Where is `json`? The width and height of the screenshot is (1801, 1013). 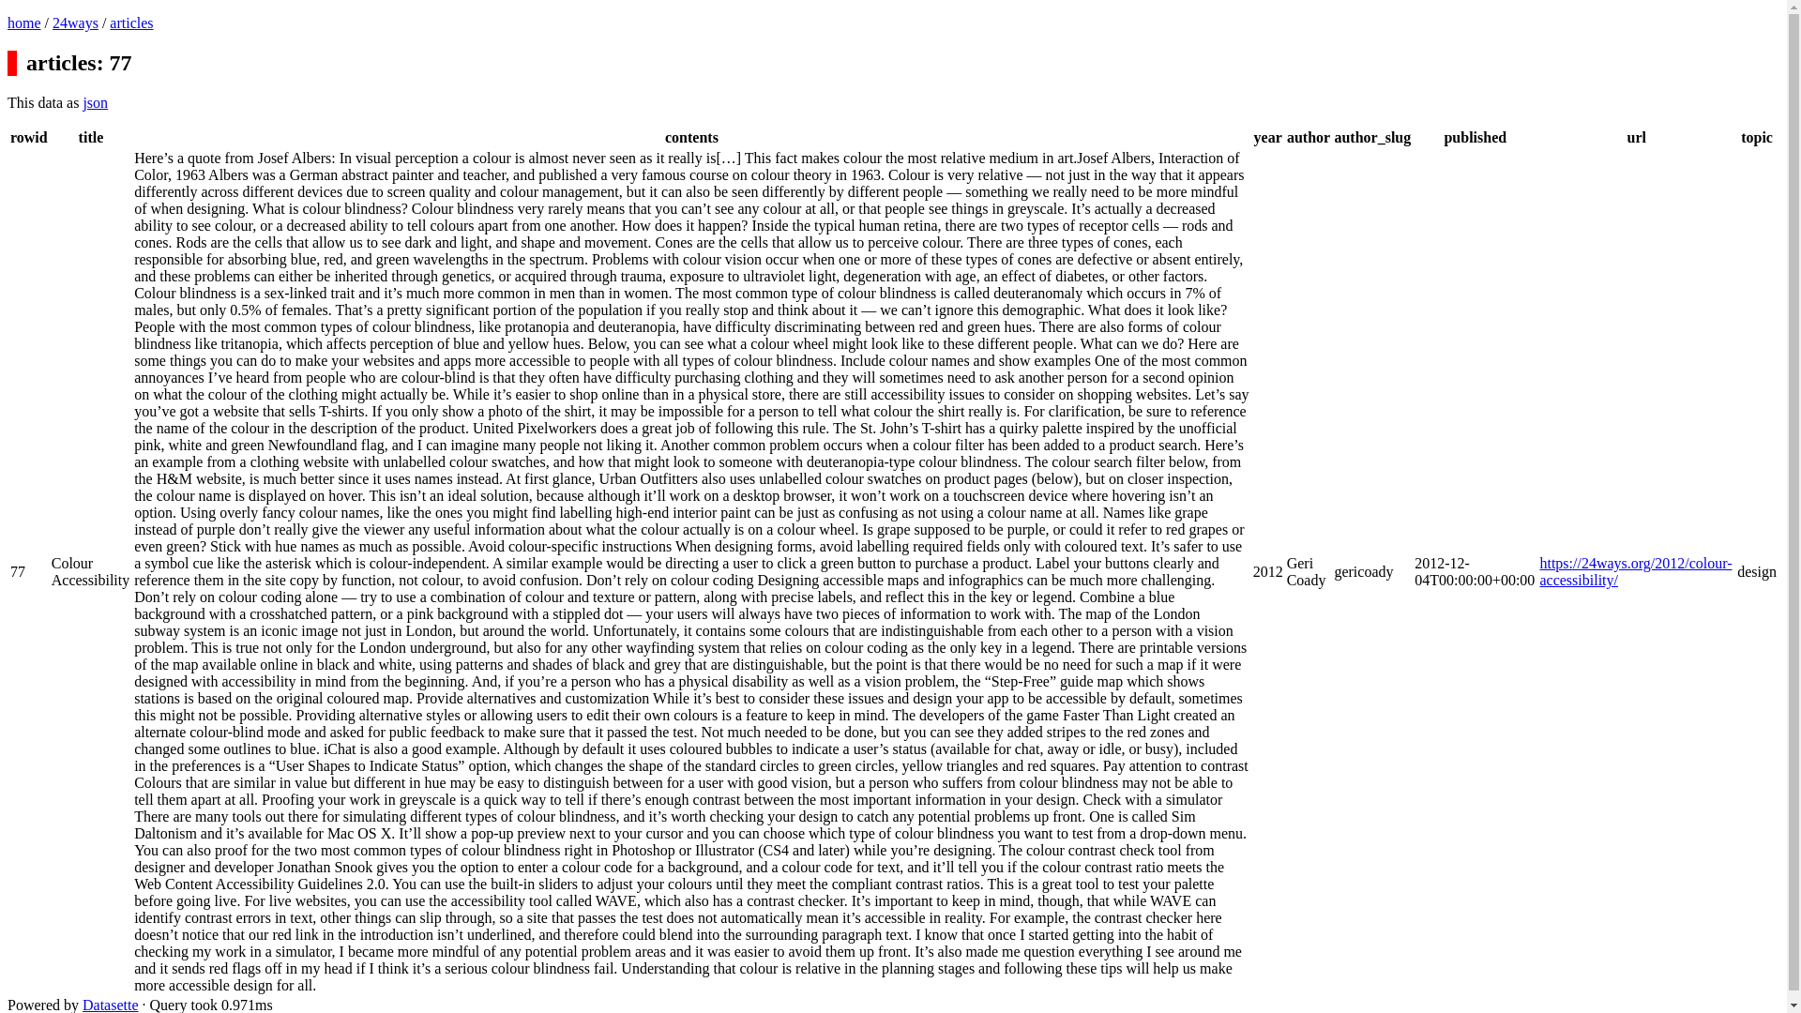
json is located at coordinates (96, 102).